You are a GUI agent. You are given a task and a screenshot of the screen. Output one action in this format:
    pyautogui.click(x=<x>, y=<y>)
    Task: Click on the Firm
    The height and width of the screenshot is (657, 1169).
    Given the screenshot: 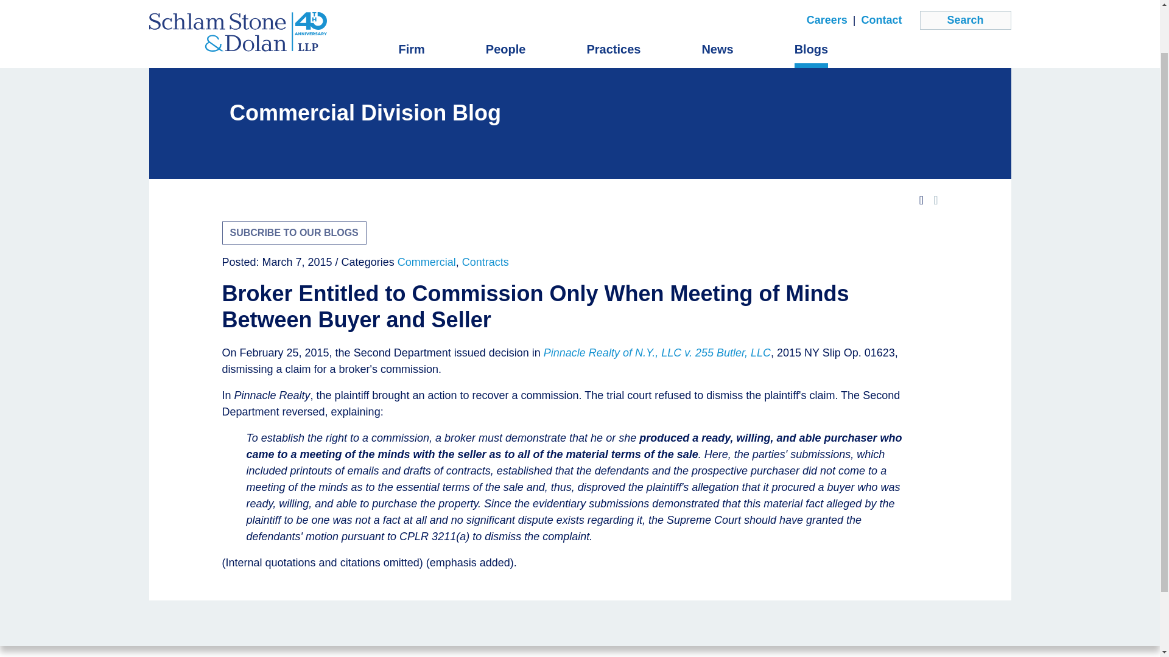 What is the action you would take?
    pyautogui.click(x=411, y=2)
    